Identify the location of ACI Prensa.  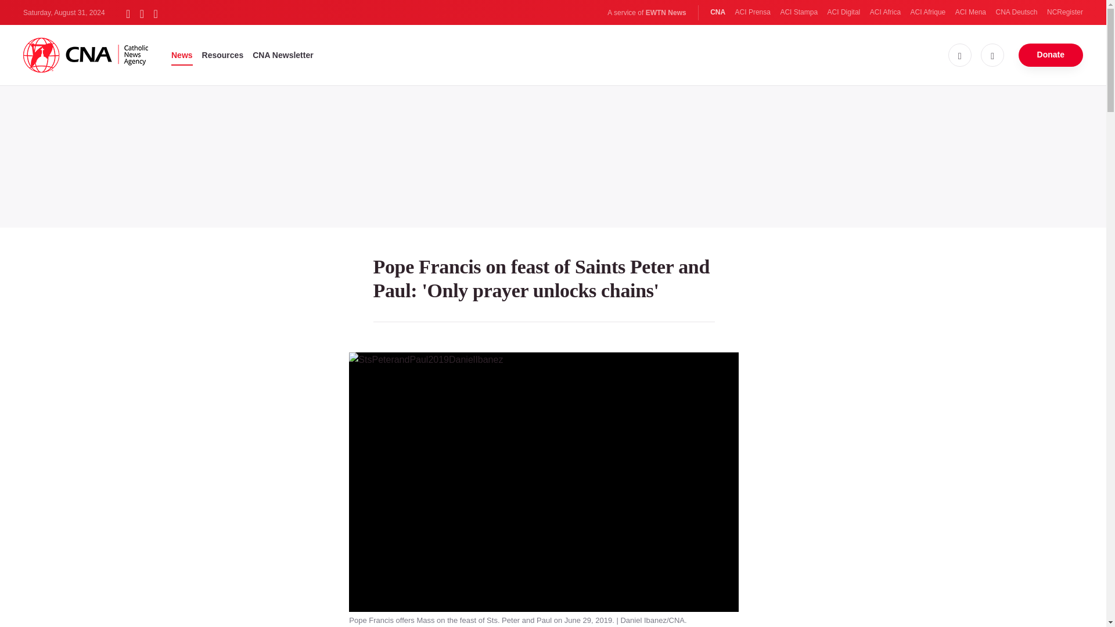
(753, 12).